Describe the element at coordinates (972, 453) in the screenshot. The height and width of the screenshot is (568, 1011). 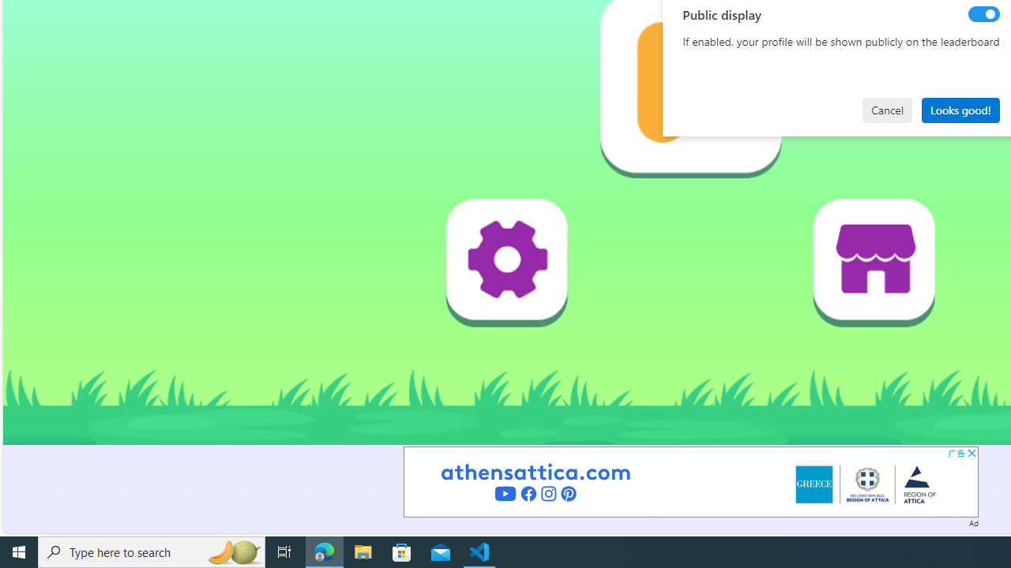
I see `AutomationID: cbb` at that location.